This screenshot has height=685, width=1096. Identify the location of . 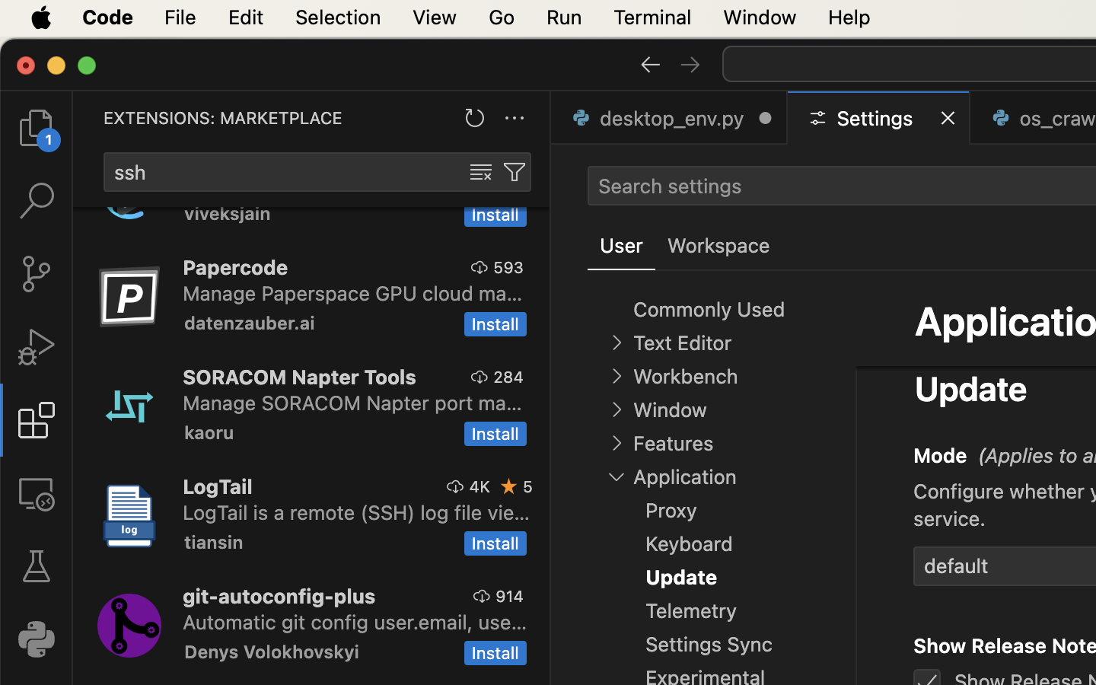
(515, 172).